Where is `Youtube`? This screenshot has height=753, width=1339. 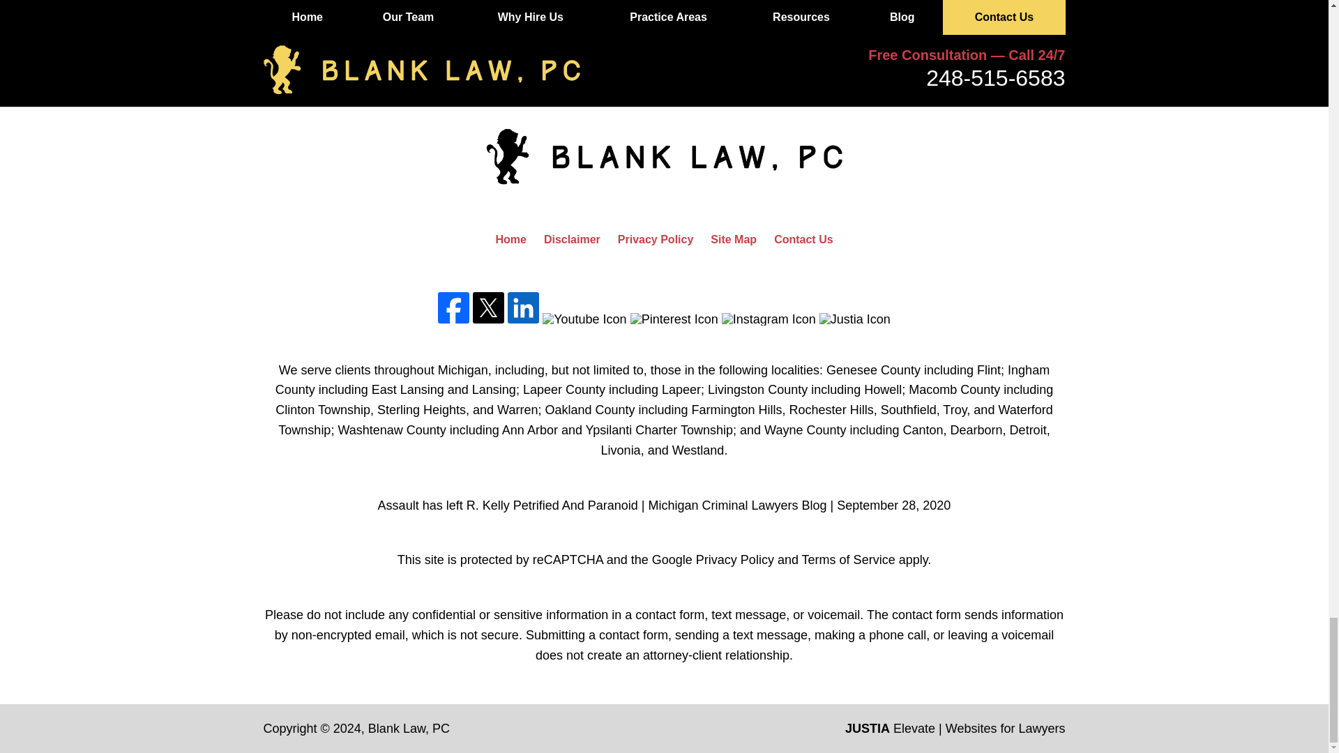 Youtube is located at coordinates (584, 319).